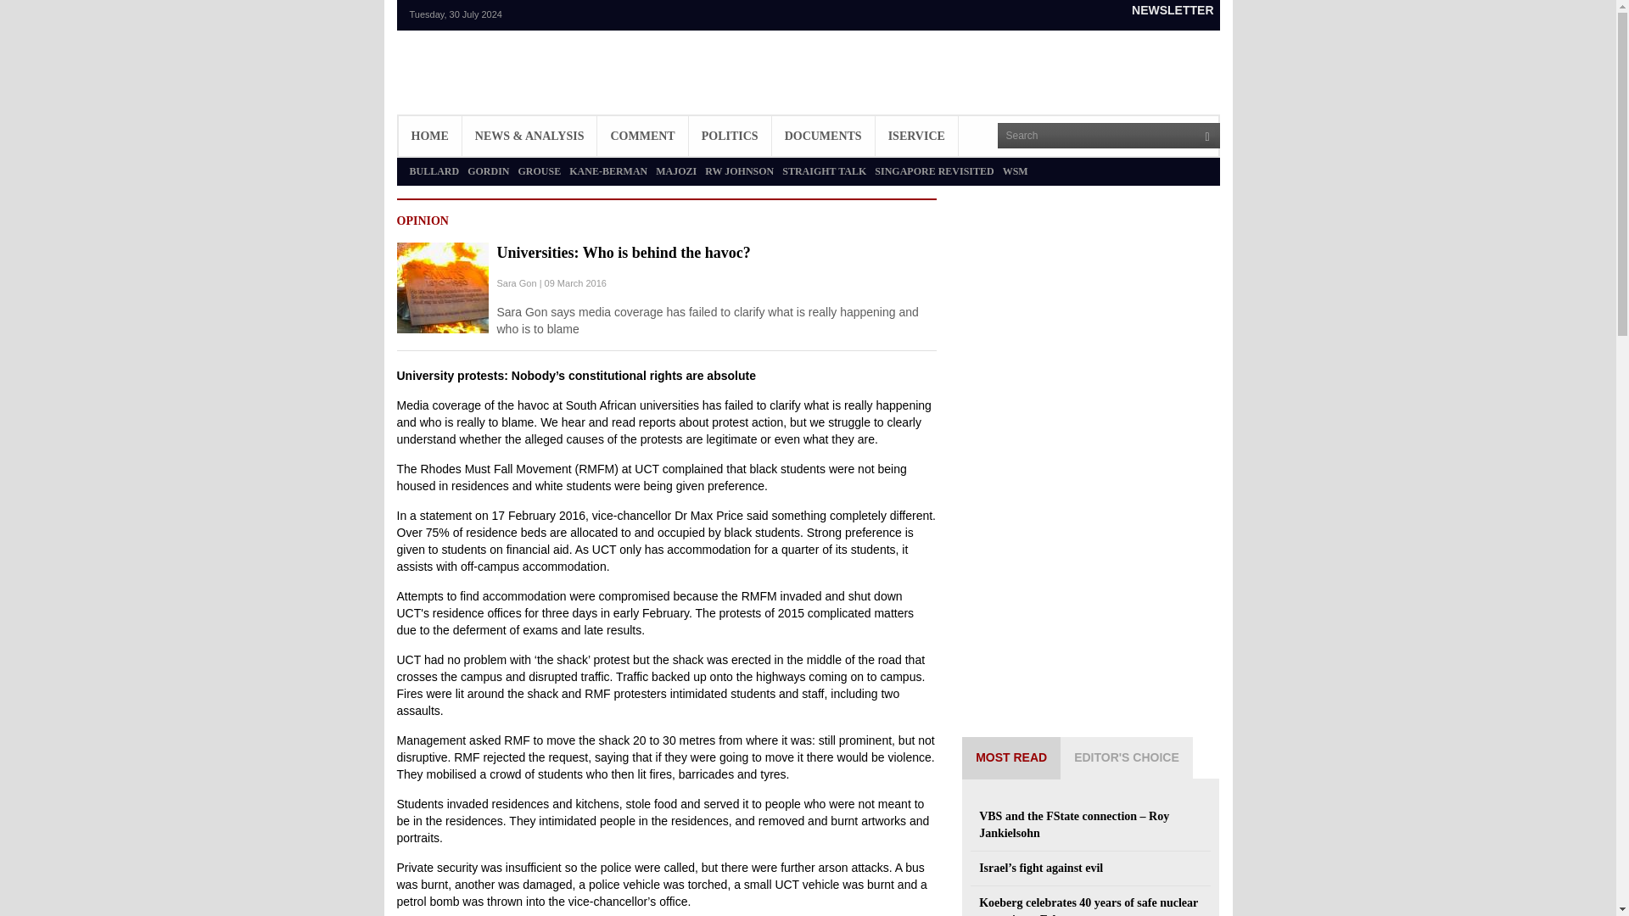  Describe the element at coordinates (607, 171) in the screenshot. I see `KANE-BERMAN` at that location.